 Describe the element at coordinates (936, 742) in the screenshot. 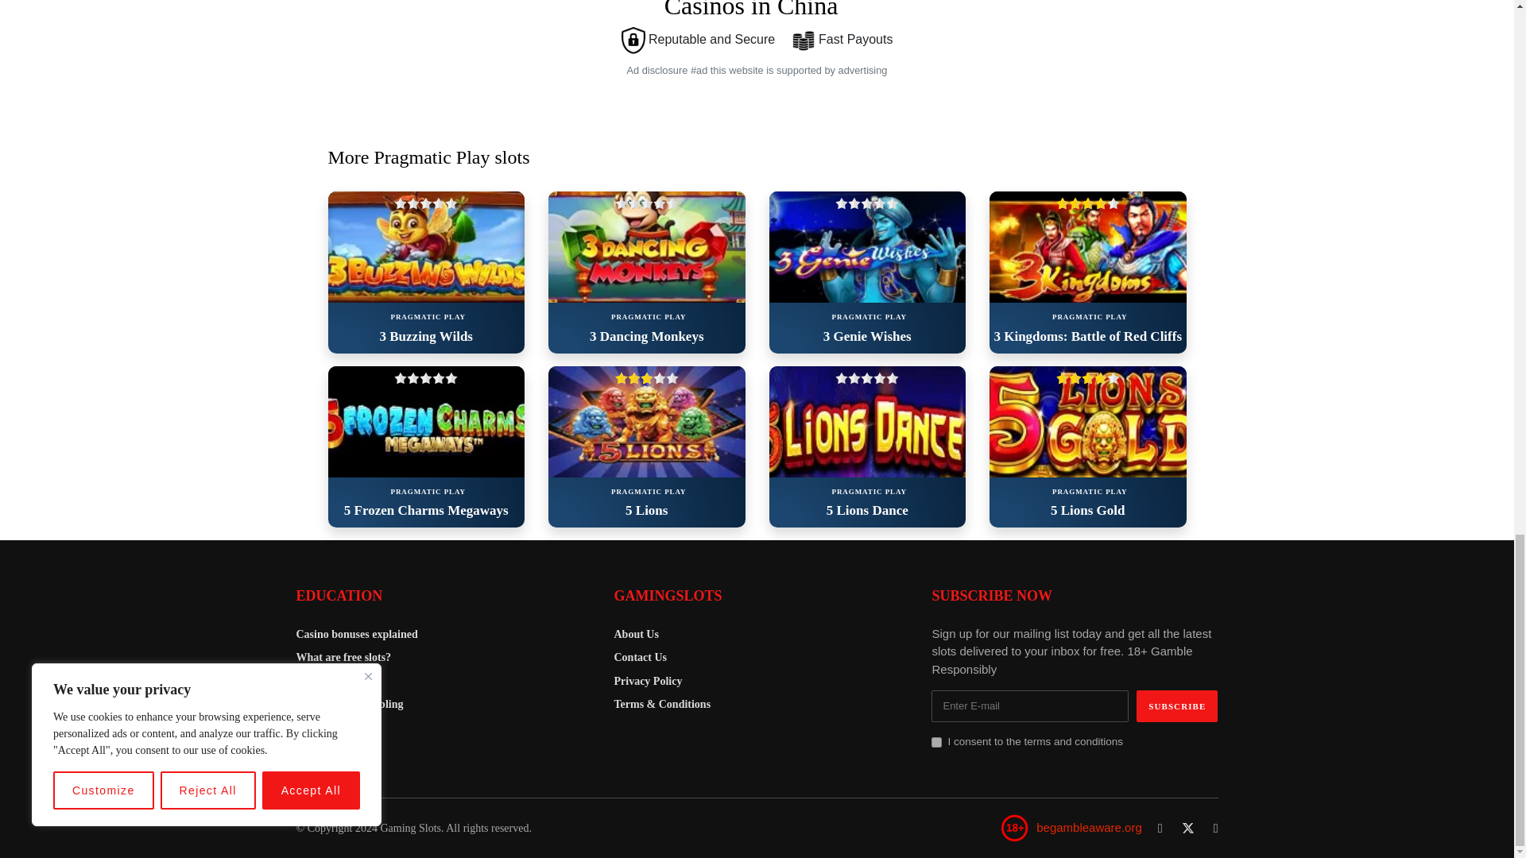

I see `1` at that location.